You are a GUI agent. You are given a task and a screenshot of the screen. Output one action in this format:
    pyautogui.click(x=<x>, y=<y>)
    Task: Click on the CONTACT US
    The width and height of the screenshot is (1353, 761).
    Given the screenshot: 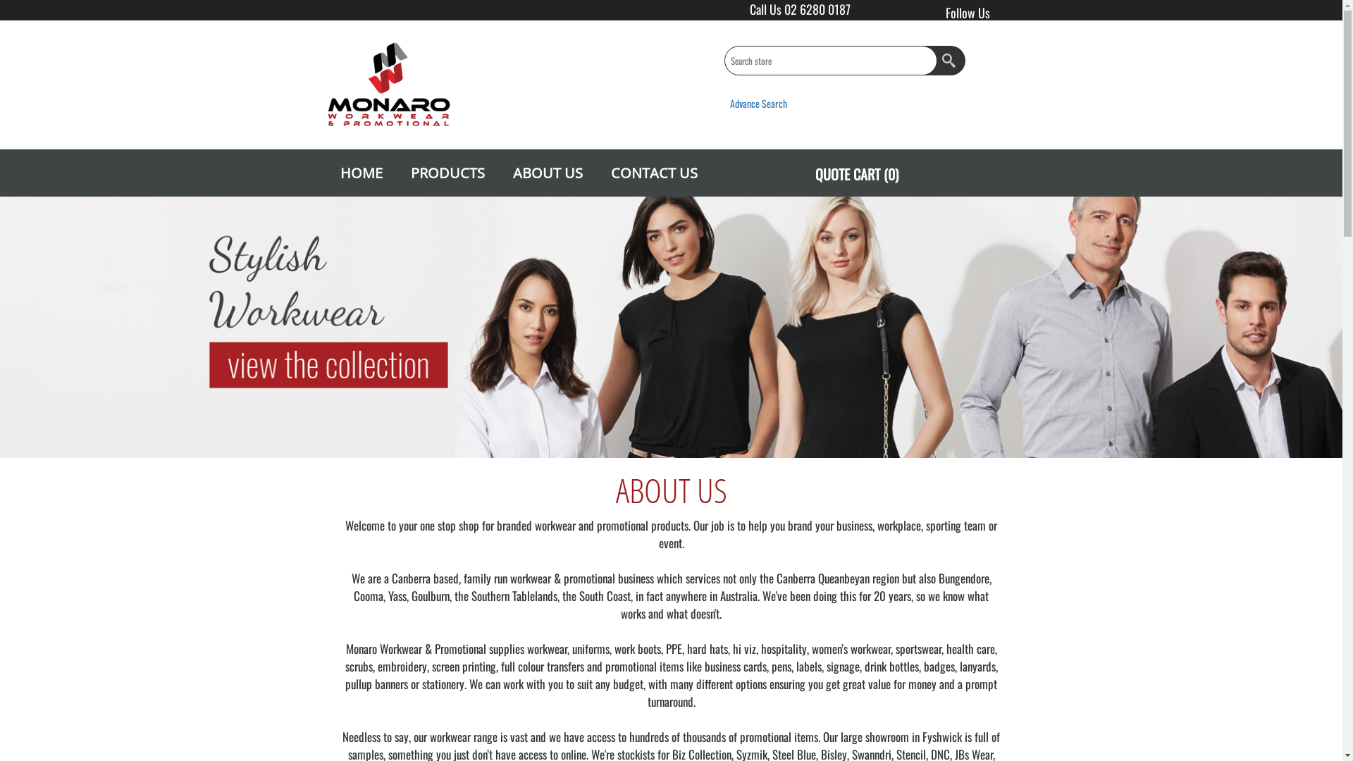 What is the action you would take?
    pyautogui.click(x=654, y=173)
    